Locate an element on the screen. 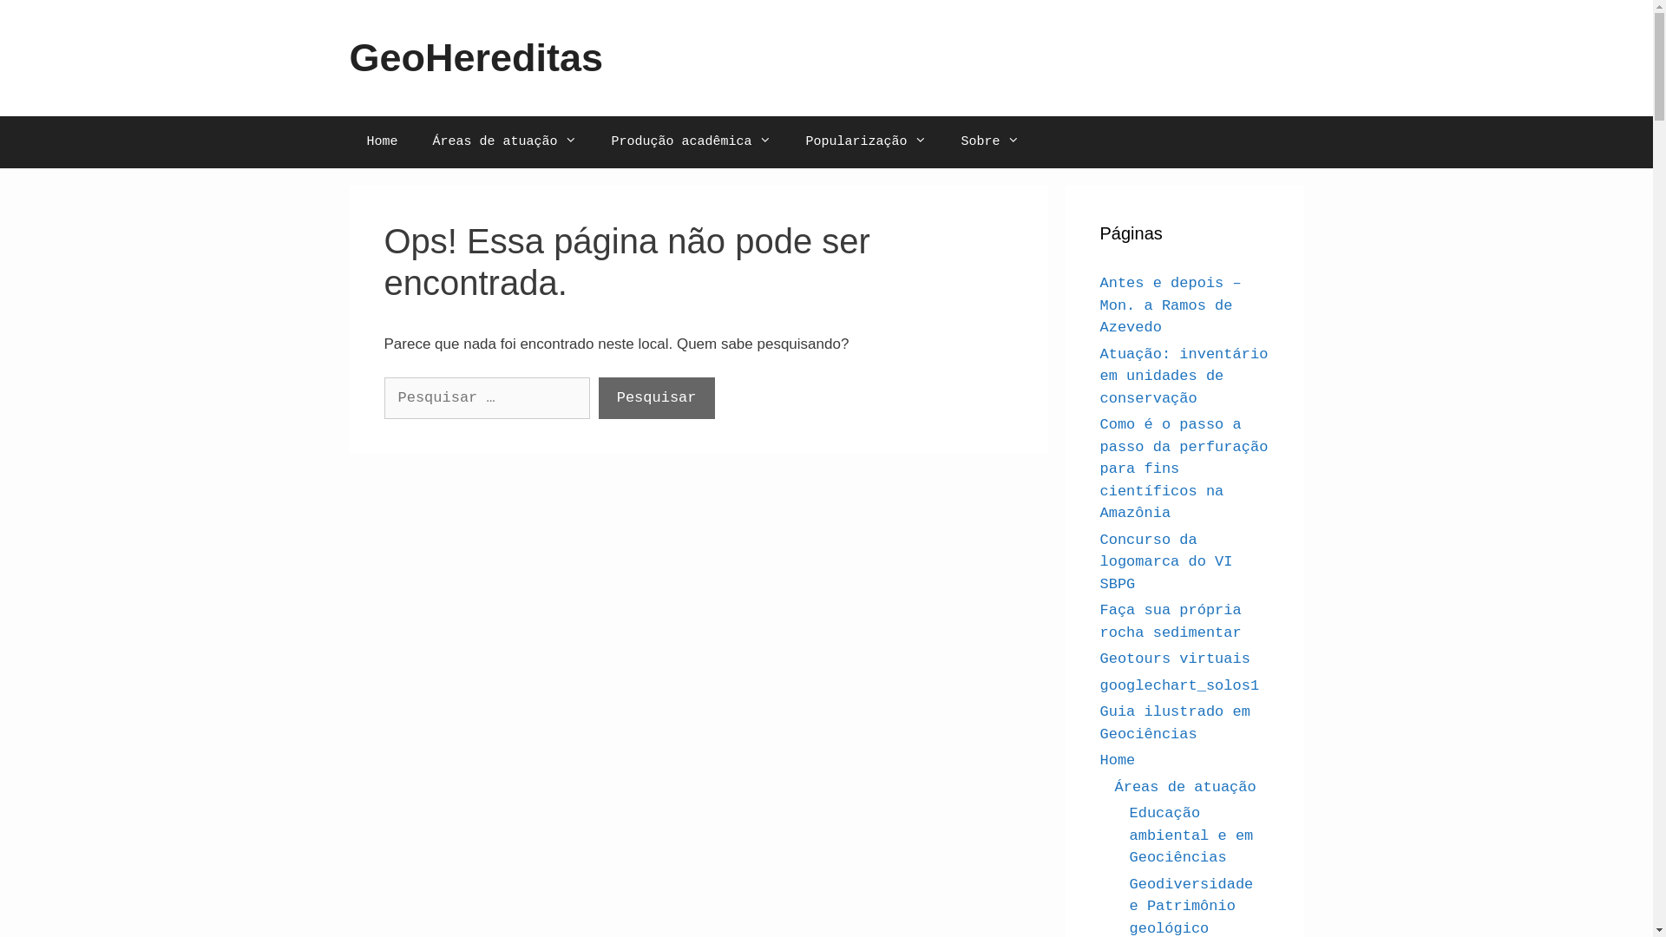 This screenshot has width=1666, height=937. Concurso da logomarca do VI SBPG is located at coordinates (1166, 561).